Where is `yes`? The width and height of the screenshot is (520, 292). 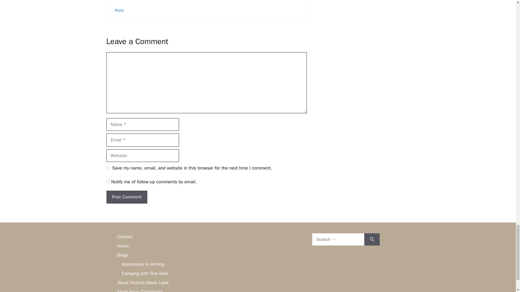 yes is located at coordinates (108, 168).